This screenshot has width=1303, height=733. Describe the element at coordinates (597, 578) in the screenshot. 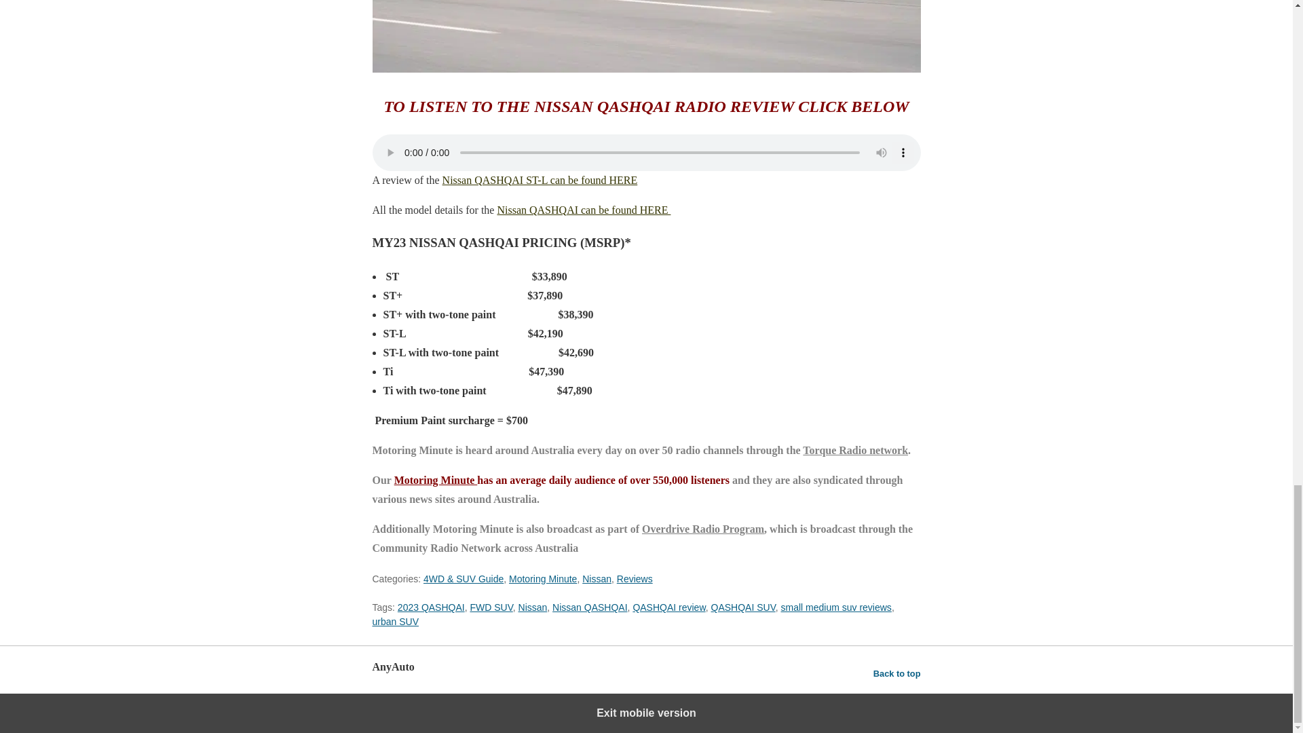

I see `Nissan` at that location.